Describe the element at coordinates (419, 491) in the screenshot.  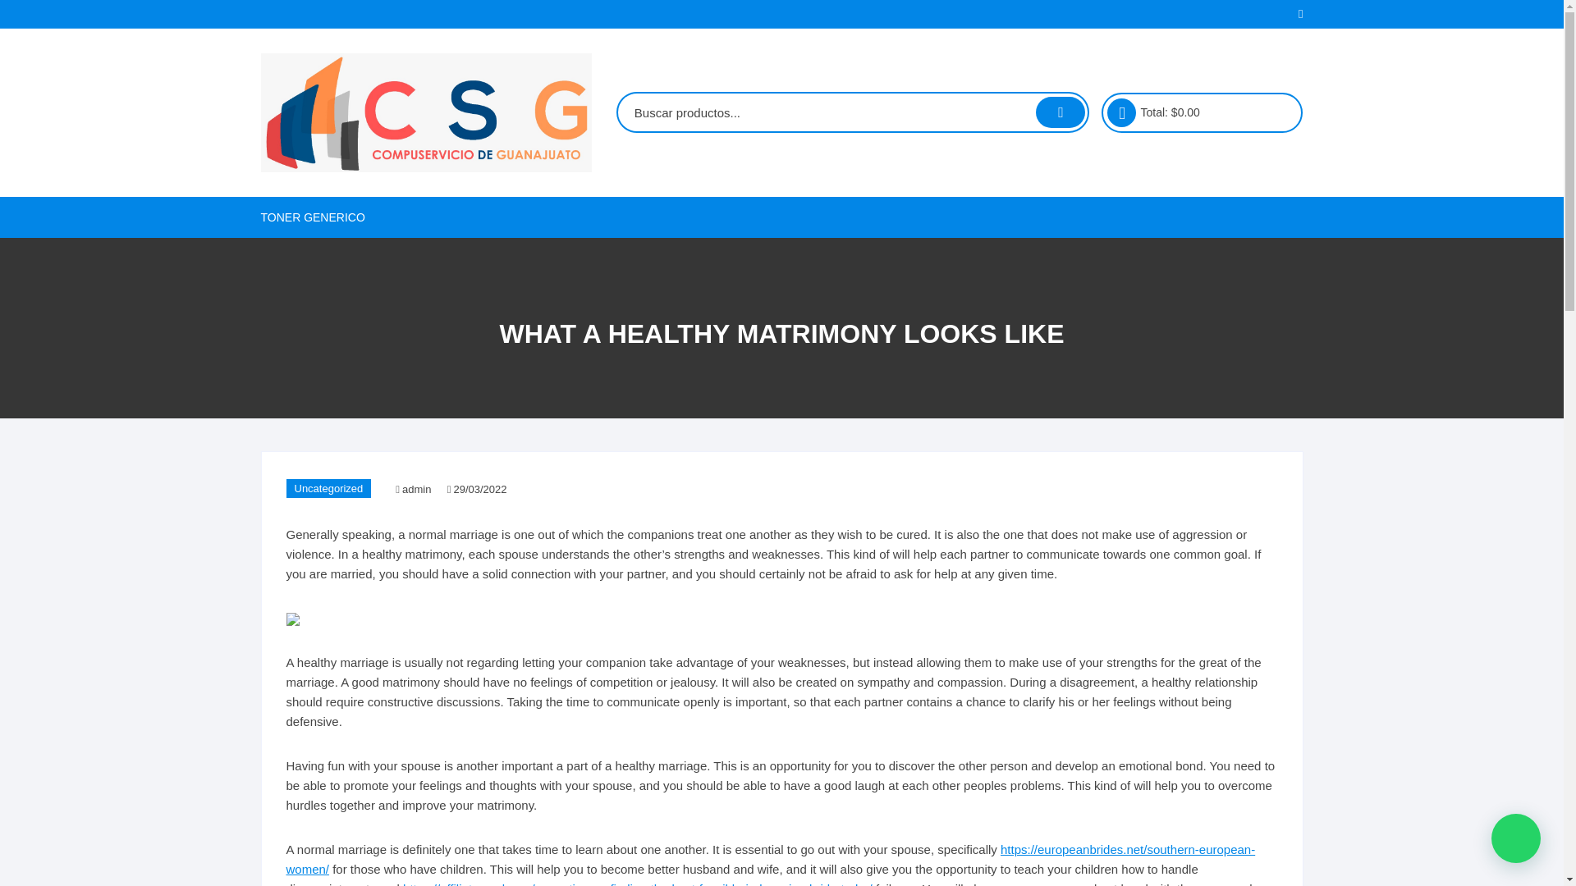
I see `admin` at that location.